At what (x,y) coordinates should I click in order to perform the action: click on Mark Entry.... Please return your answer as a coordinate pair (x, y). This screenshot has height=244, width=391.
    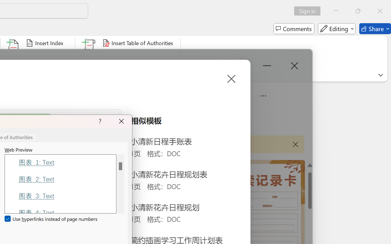
    Looking at the image, I should click on (13, 55).